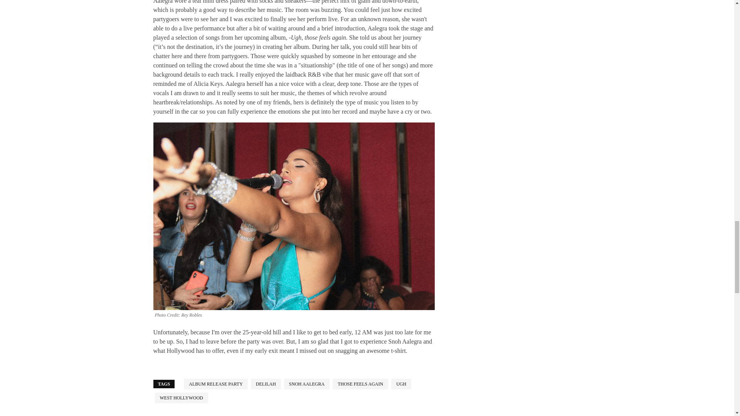 This screenshot has height=416, width=740. I want to click on View all posts tagged those feels again, so click(360, 384).